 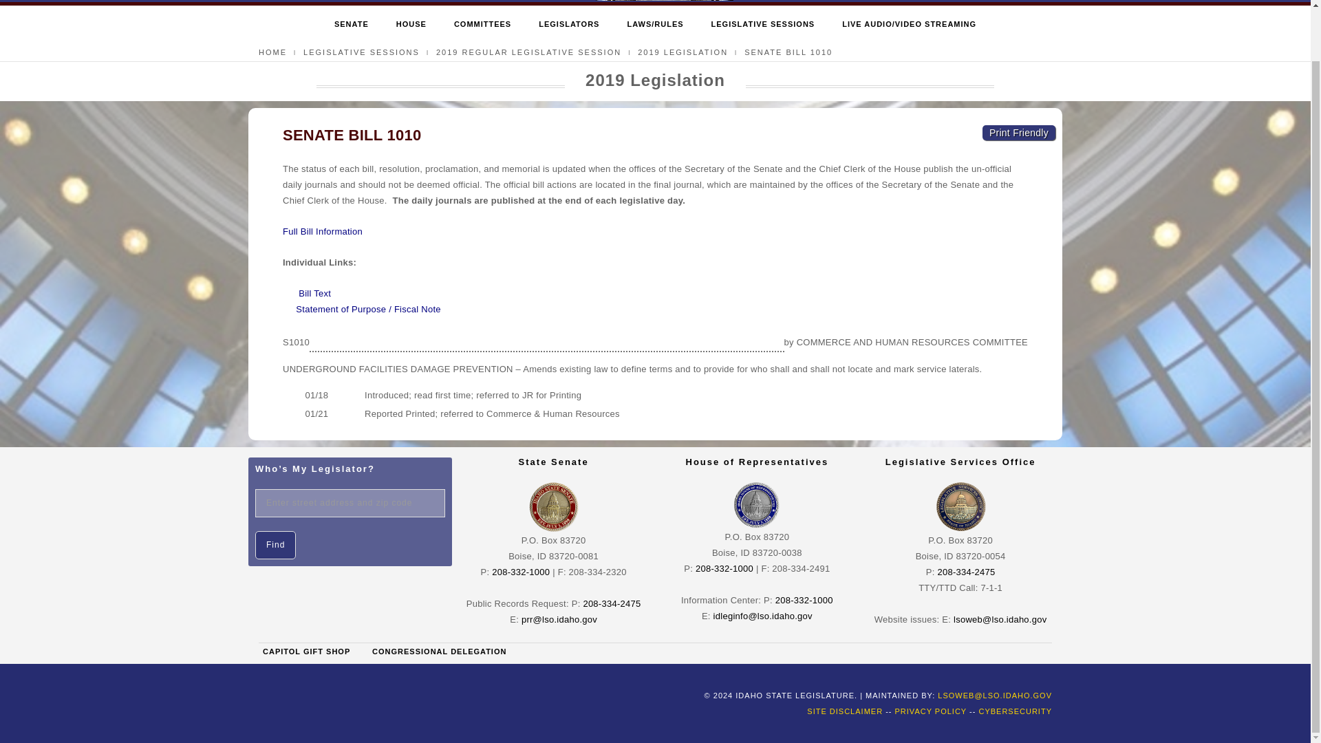 What do you see at coordinates (351, 25) in the screenshot?
I see `SENATE` at bounding box center [351, 25].